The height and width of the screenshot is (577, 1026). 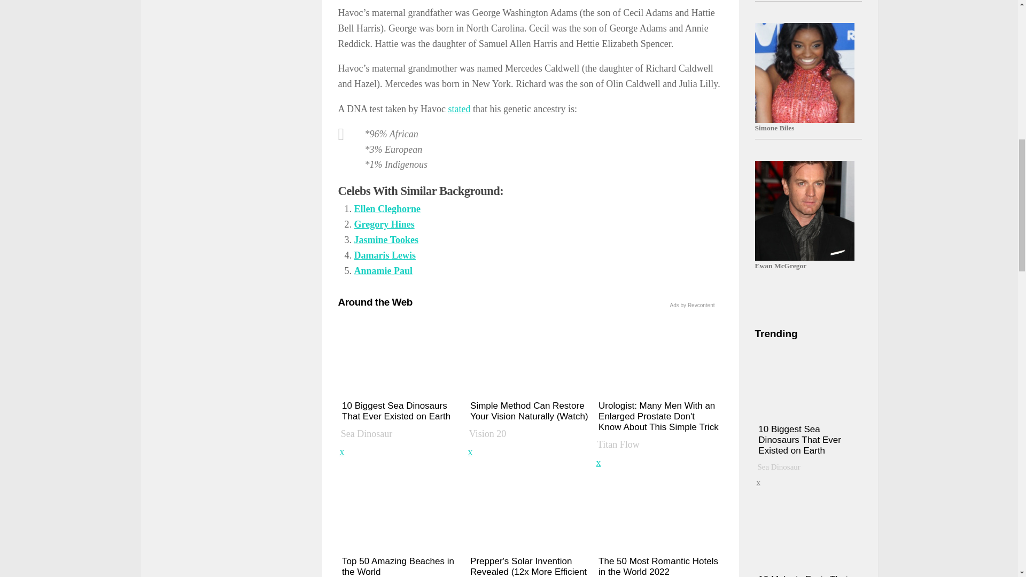 What do you see at coordinates (402, 381) in the screenshot?
I see `10 Biggest Sea Dinosaurs That Ever Existed on Earth` at bounding box center [402, 381].